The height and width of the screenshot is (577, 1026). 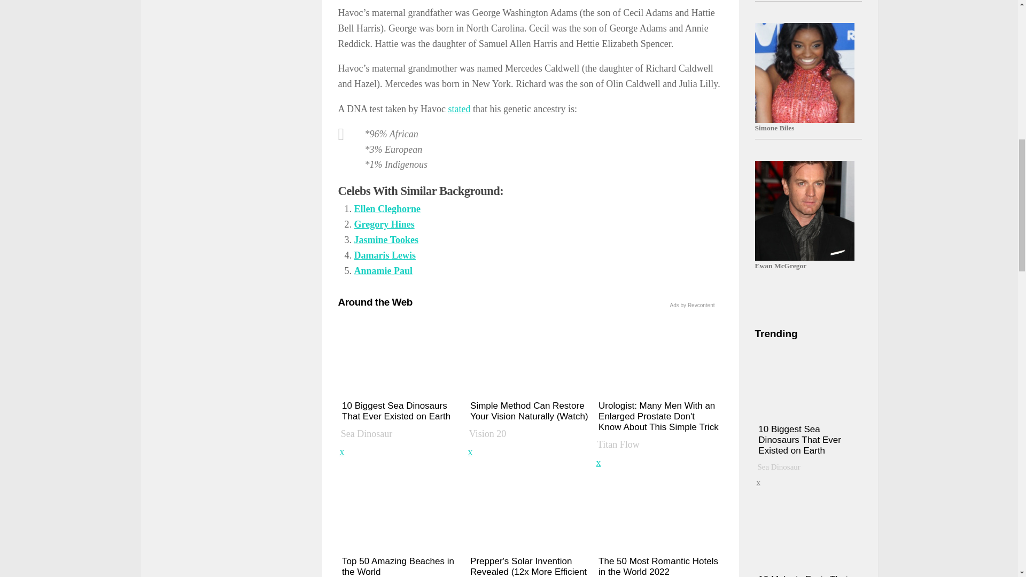 What do you see at coordinates (402, 381) in the screenshot?
I see `10 Biggest Sea Dinosaurs That Ever Existed on Earth` at bounding box center [402, 381].